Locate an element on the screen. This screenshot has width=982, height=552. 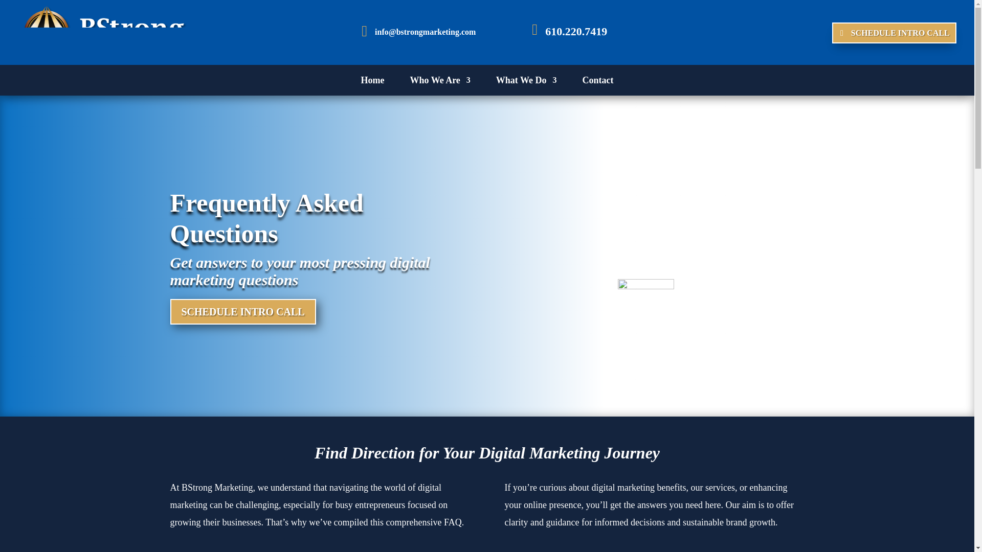
Contact is located at coordinates (597, 82).